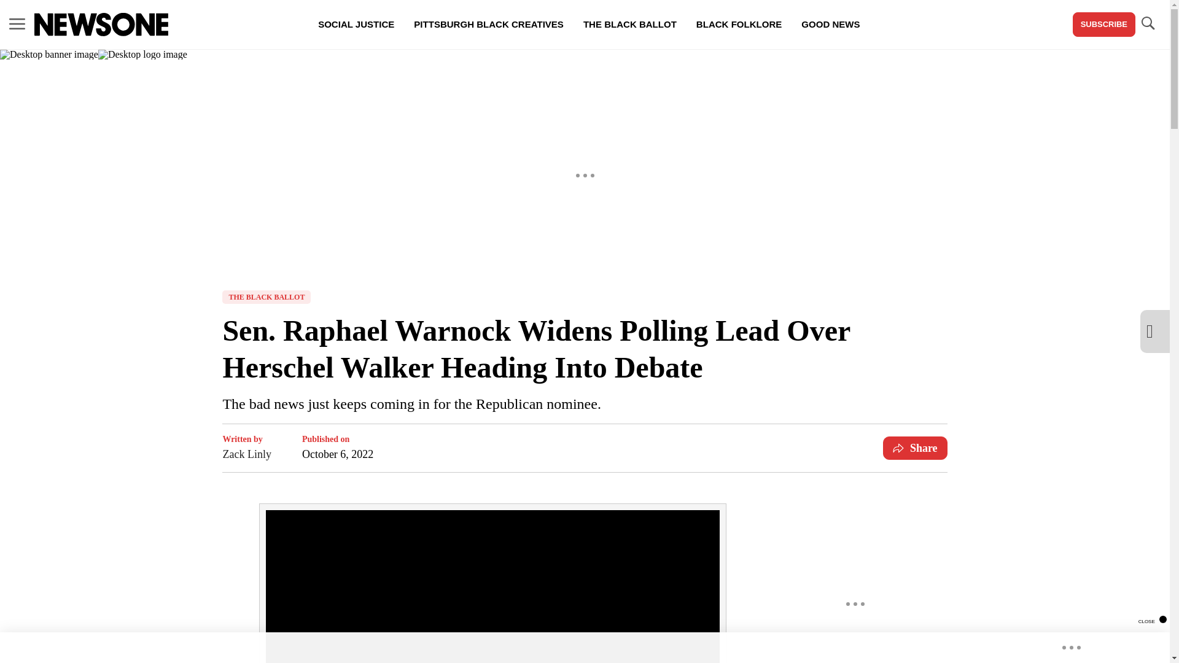  I want to click on THE BLACK BALLOT, so click(267, 297).